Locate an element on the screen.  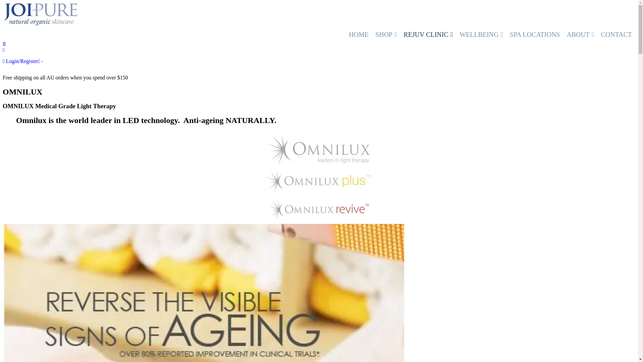
SHOP is located at coordinates (386, 35).